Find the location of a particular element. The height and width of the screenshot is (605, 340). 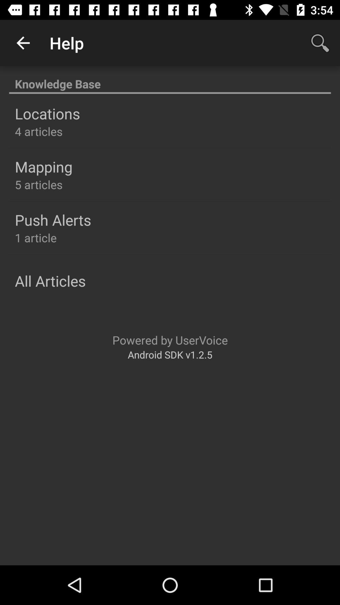

turn on icon above the 5 articles item is located at coordinates (43, 167).